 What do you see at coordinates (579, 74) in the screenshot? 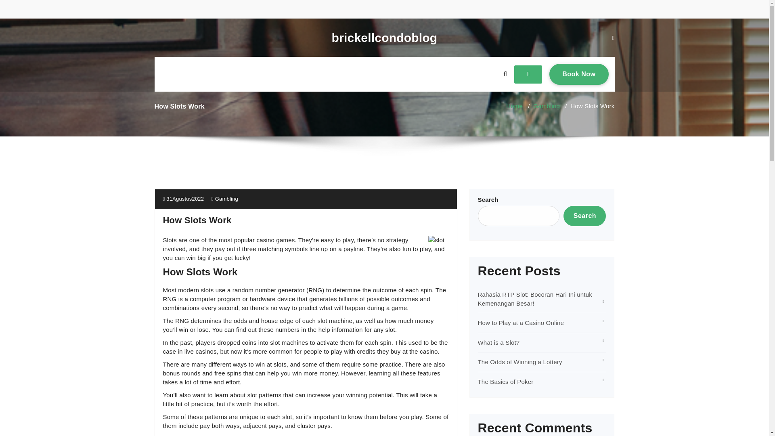
I see `Gambling` at bounding box center [579, 74].